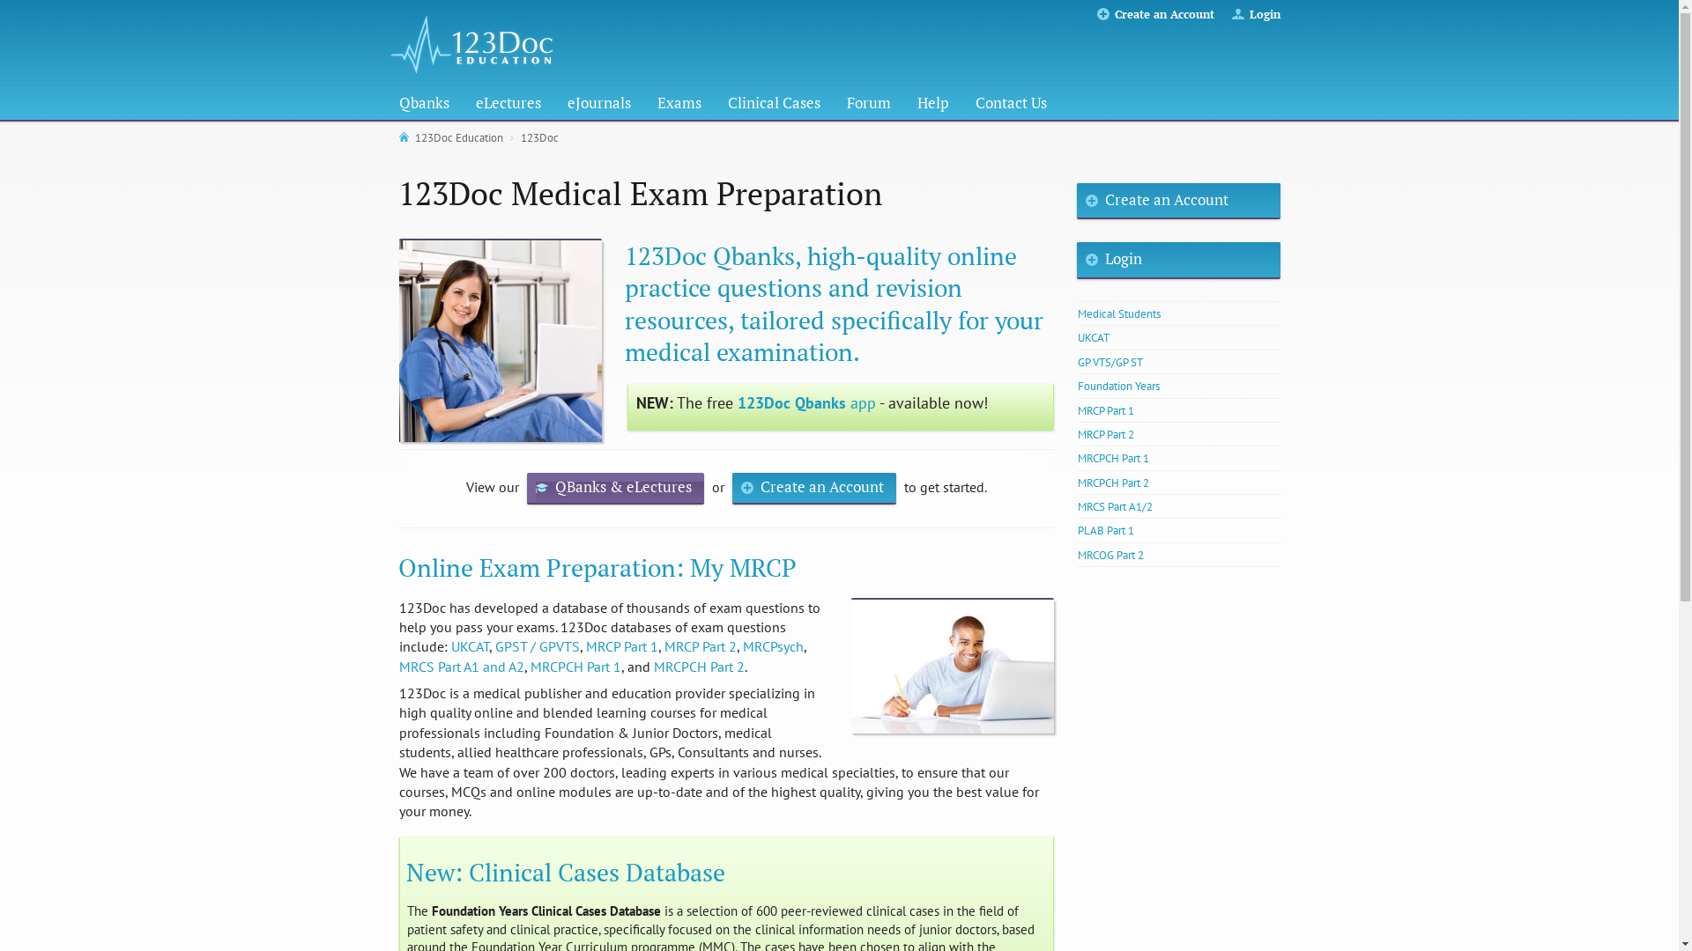 Image resolution: width=1692 pixels, height=951 pixels. What do you see at coordinates (1265, 14) in the screenshot?
I see `Login` at bounding box center [1265, 14].